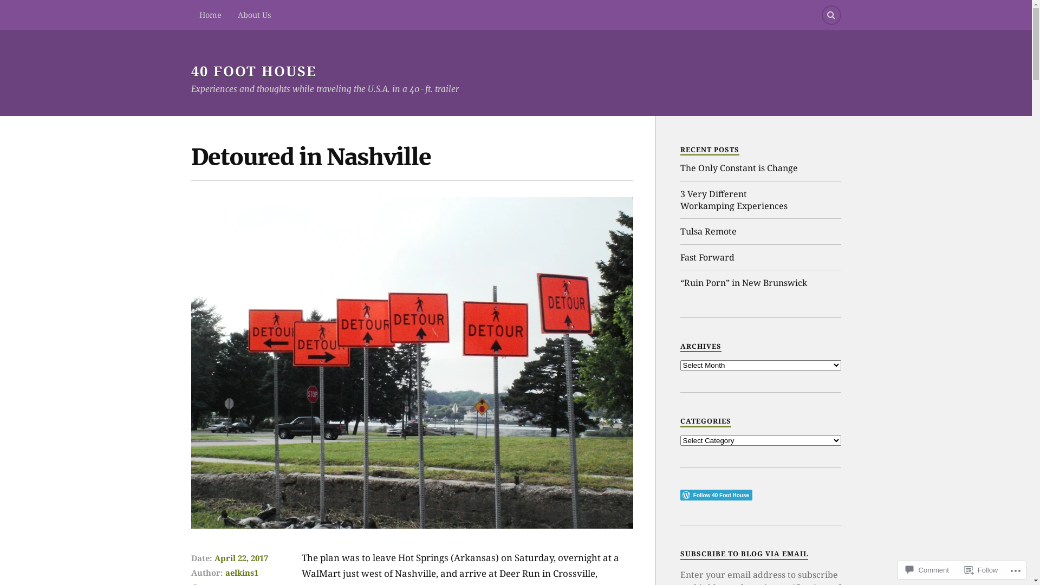 This screenshot has height=585, width=1040. Describe the element at coordinates (708, 231) in the screenshot. I see `Tulsa Remote` at that location.